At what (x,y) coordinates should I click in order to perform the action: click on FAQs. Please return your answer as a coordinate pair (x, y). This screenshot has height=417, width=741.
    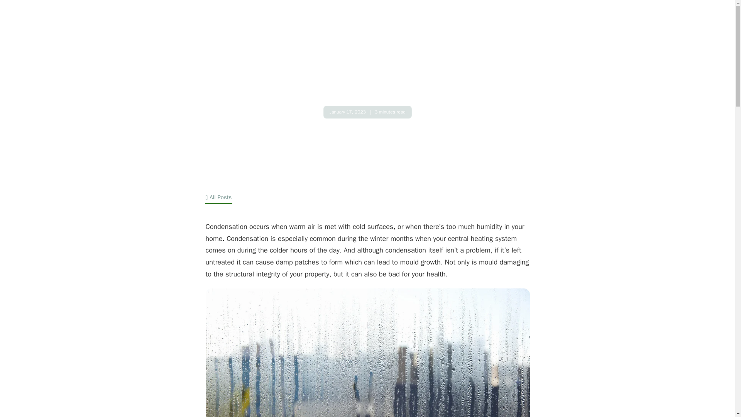
    Looking at the image, I should click on (469, 25).